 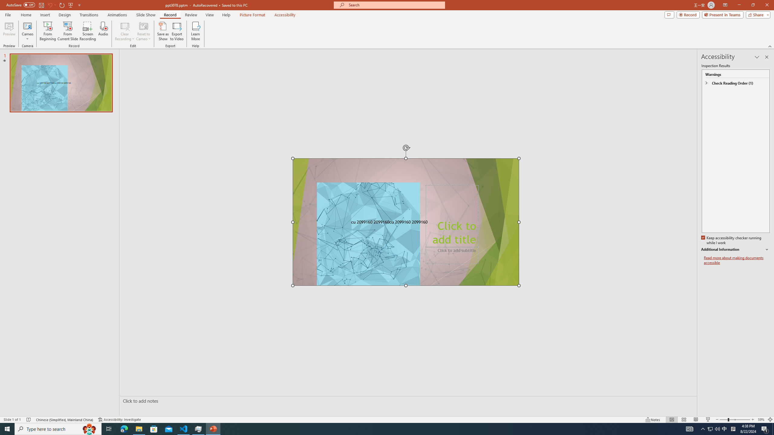 What do you see at coordinates (761, 420) in the screenshot?
I see `Zoom 59%` at bounding box center [761, 420].